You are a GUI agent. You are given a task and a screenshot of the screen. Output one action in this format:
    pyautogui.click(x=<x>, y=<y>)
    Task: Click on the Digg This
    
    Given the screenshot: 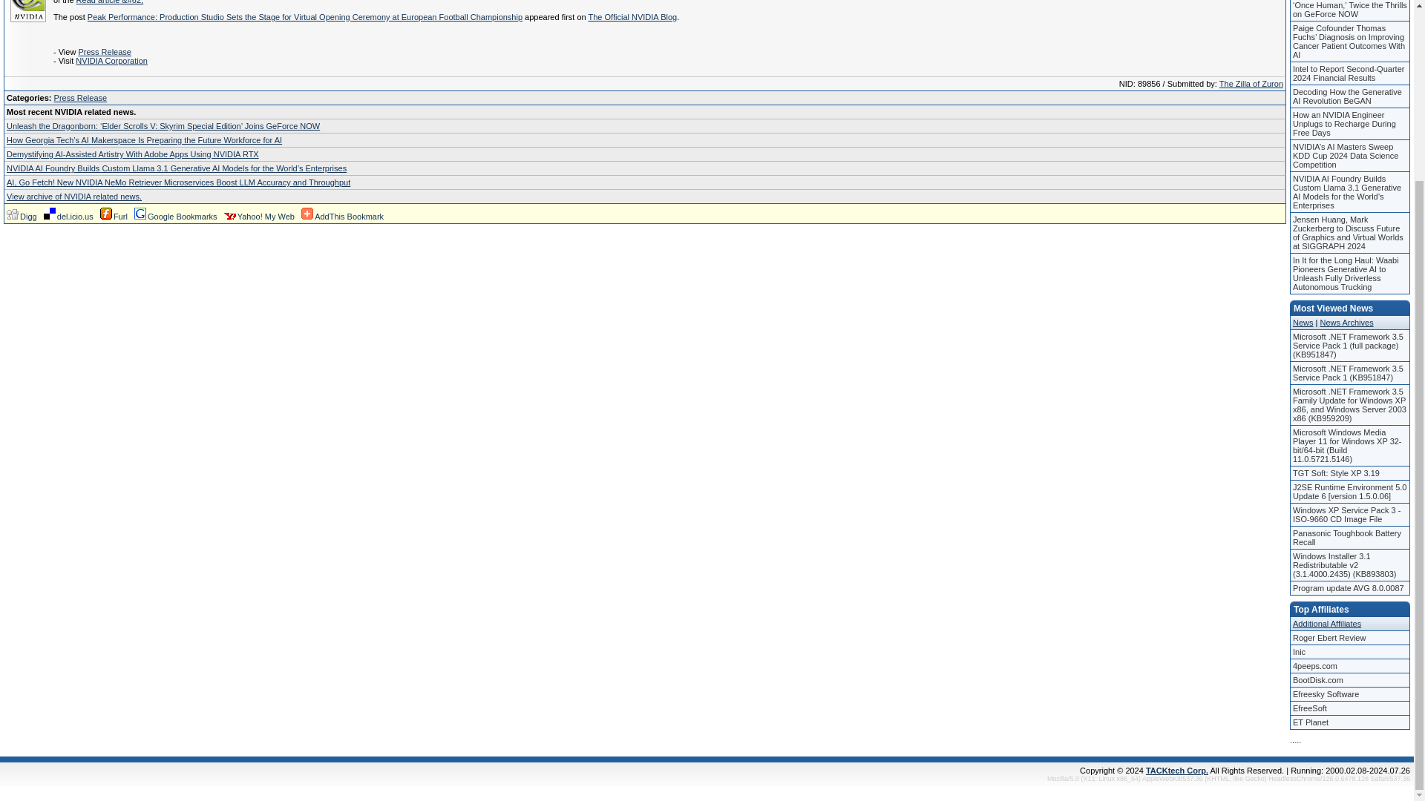 What is the action you would take?
    pyautogui.click(x=22, y=217)
    